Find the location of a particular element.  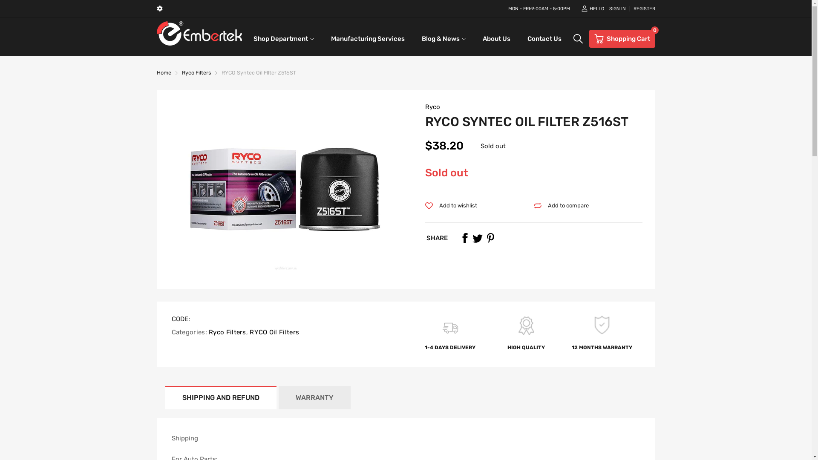

HELLO is located at coordinates (592, 9).